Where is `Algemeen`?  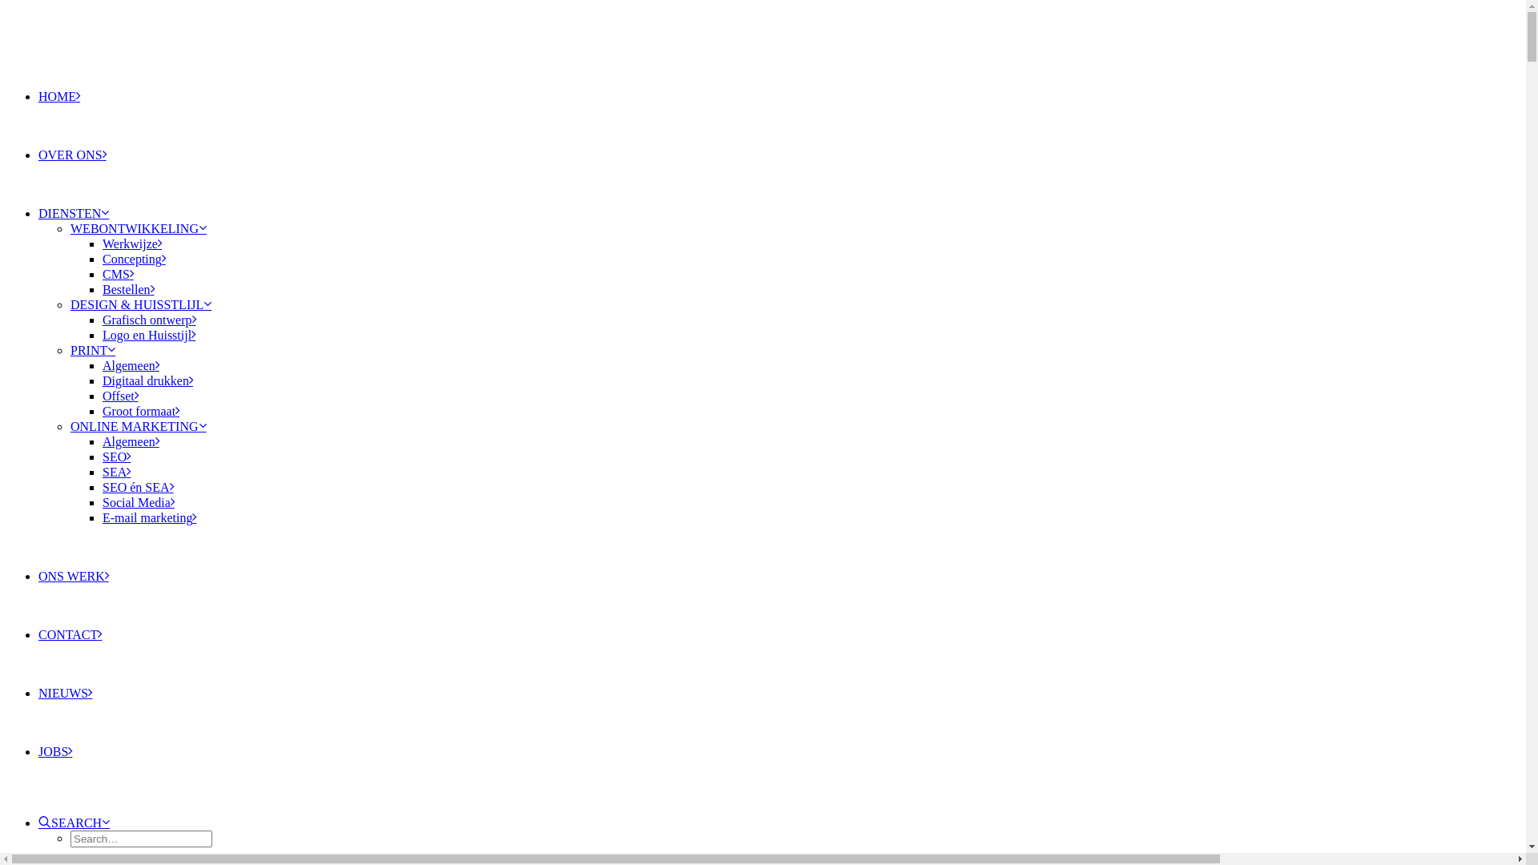 Algemeen is located at coordinates (131, 365).